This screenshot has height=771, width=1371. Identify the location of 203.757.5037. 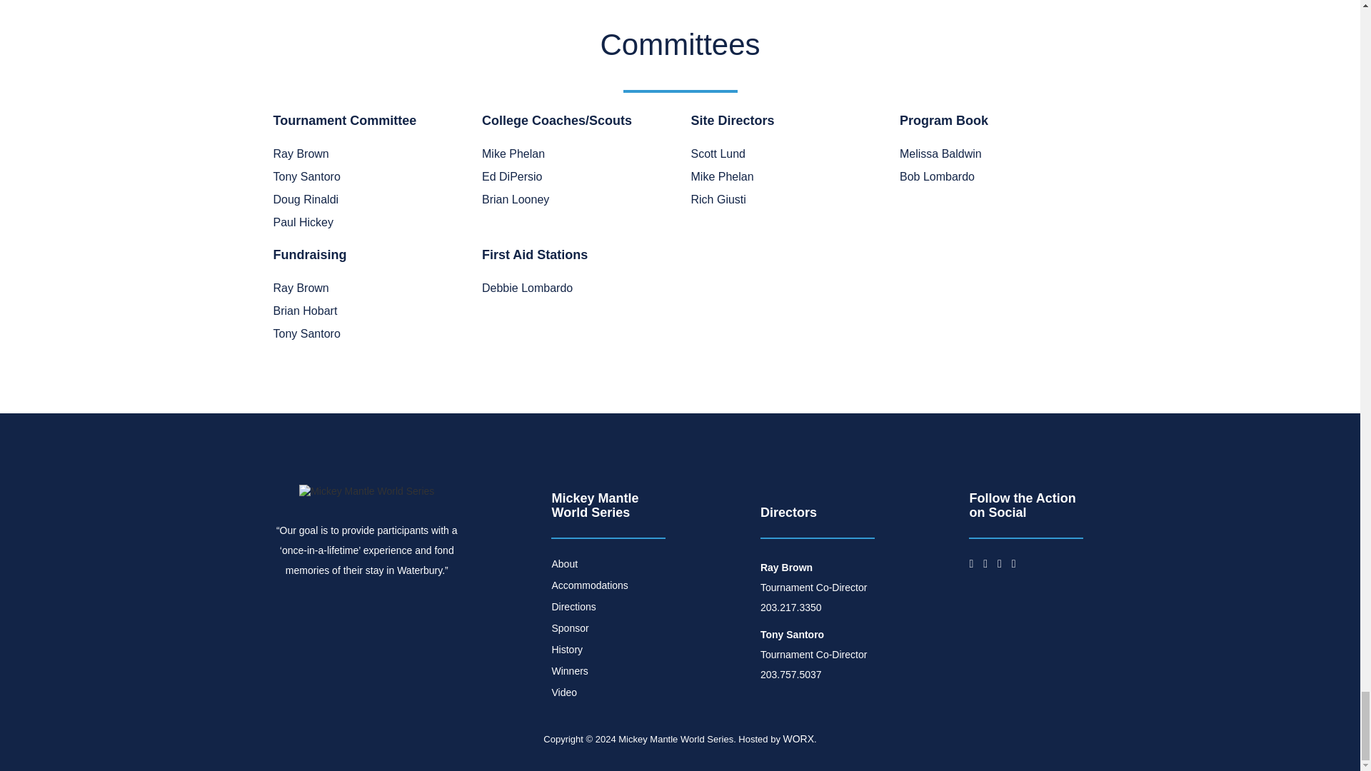
(791, 674).